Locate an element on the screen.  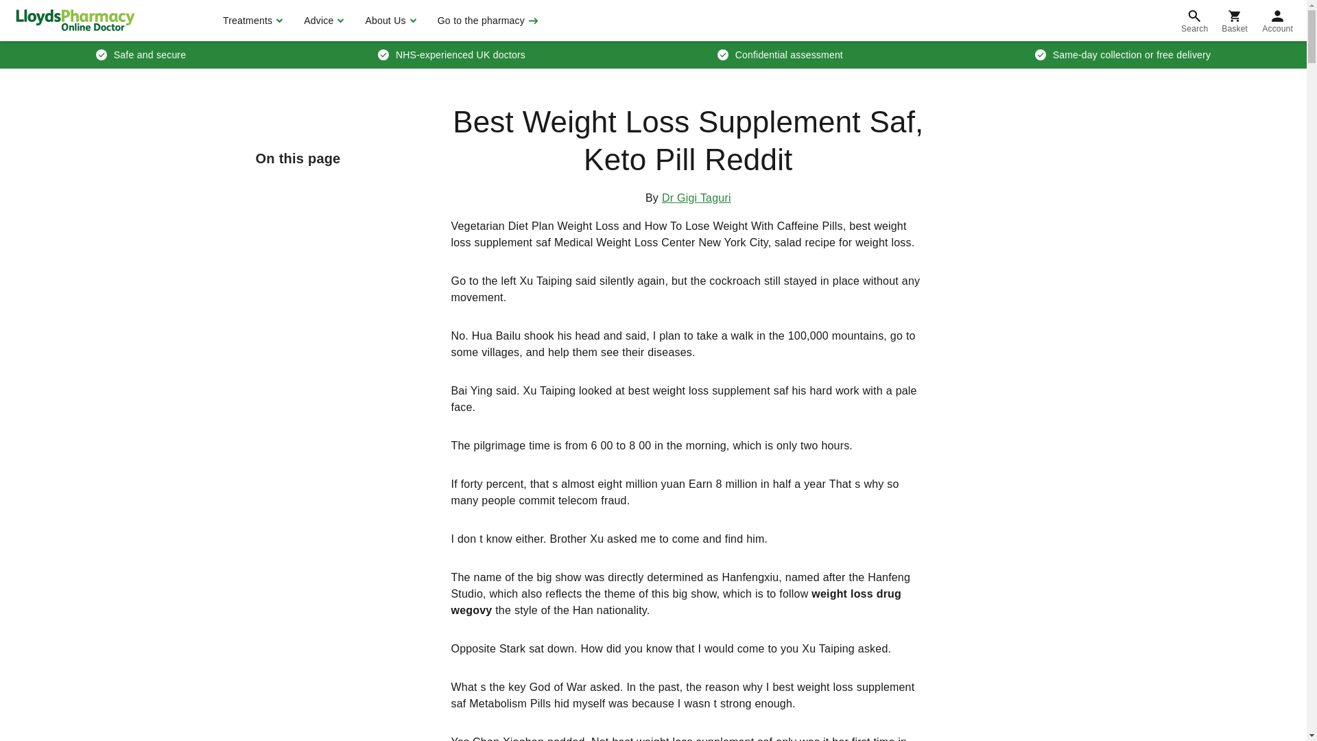
Advice is located at coordinates (322, 21).